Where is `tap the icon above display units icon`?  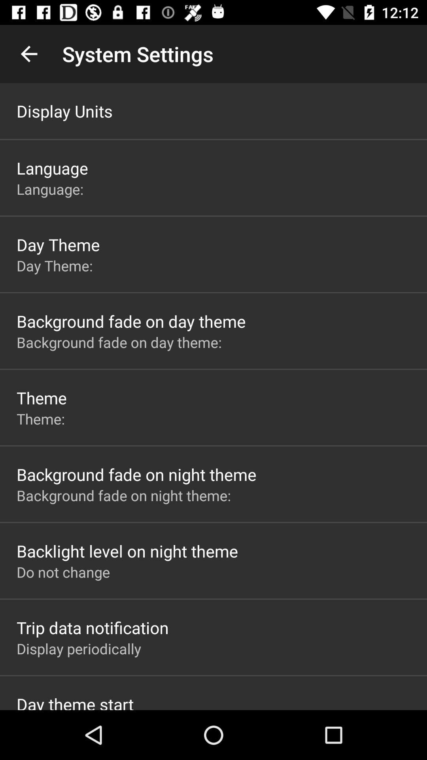
tap the icon above display units icon is located at coordinates (29, 54).